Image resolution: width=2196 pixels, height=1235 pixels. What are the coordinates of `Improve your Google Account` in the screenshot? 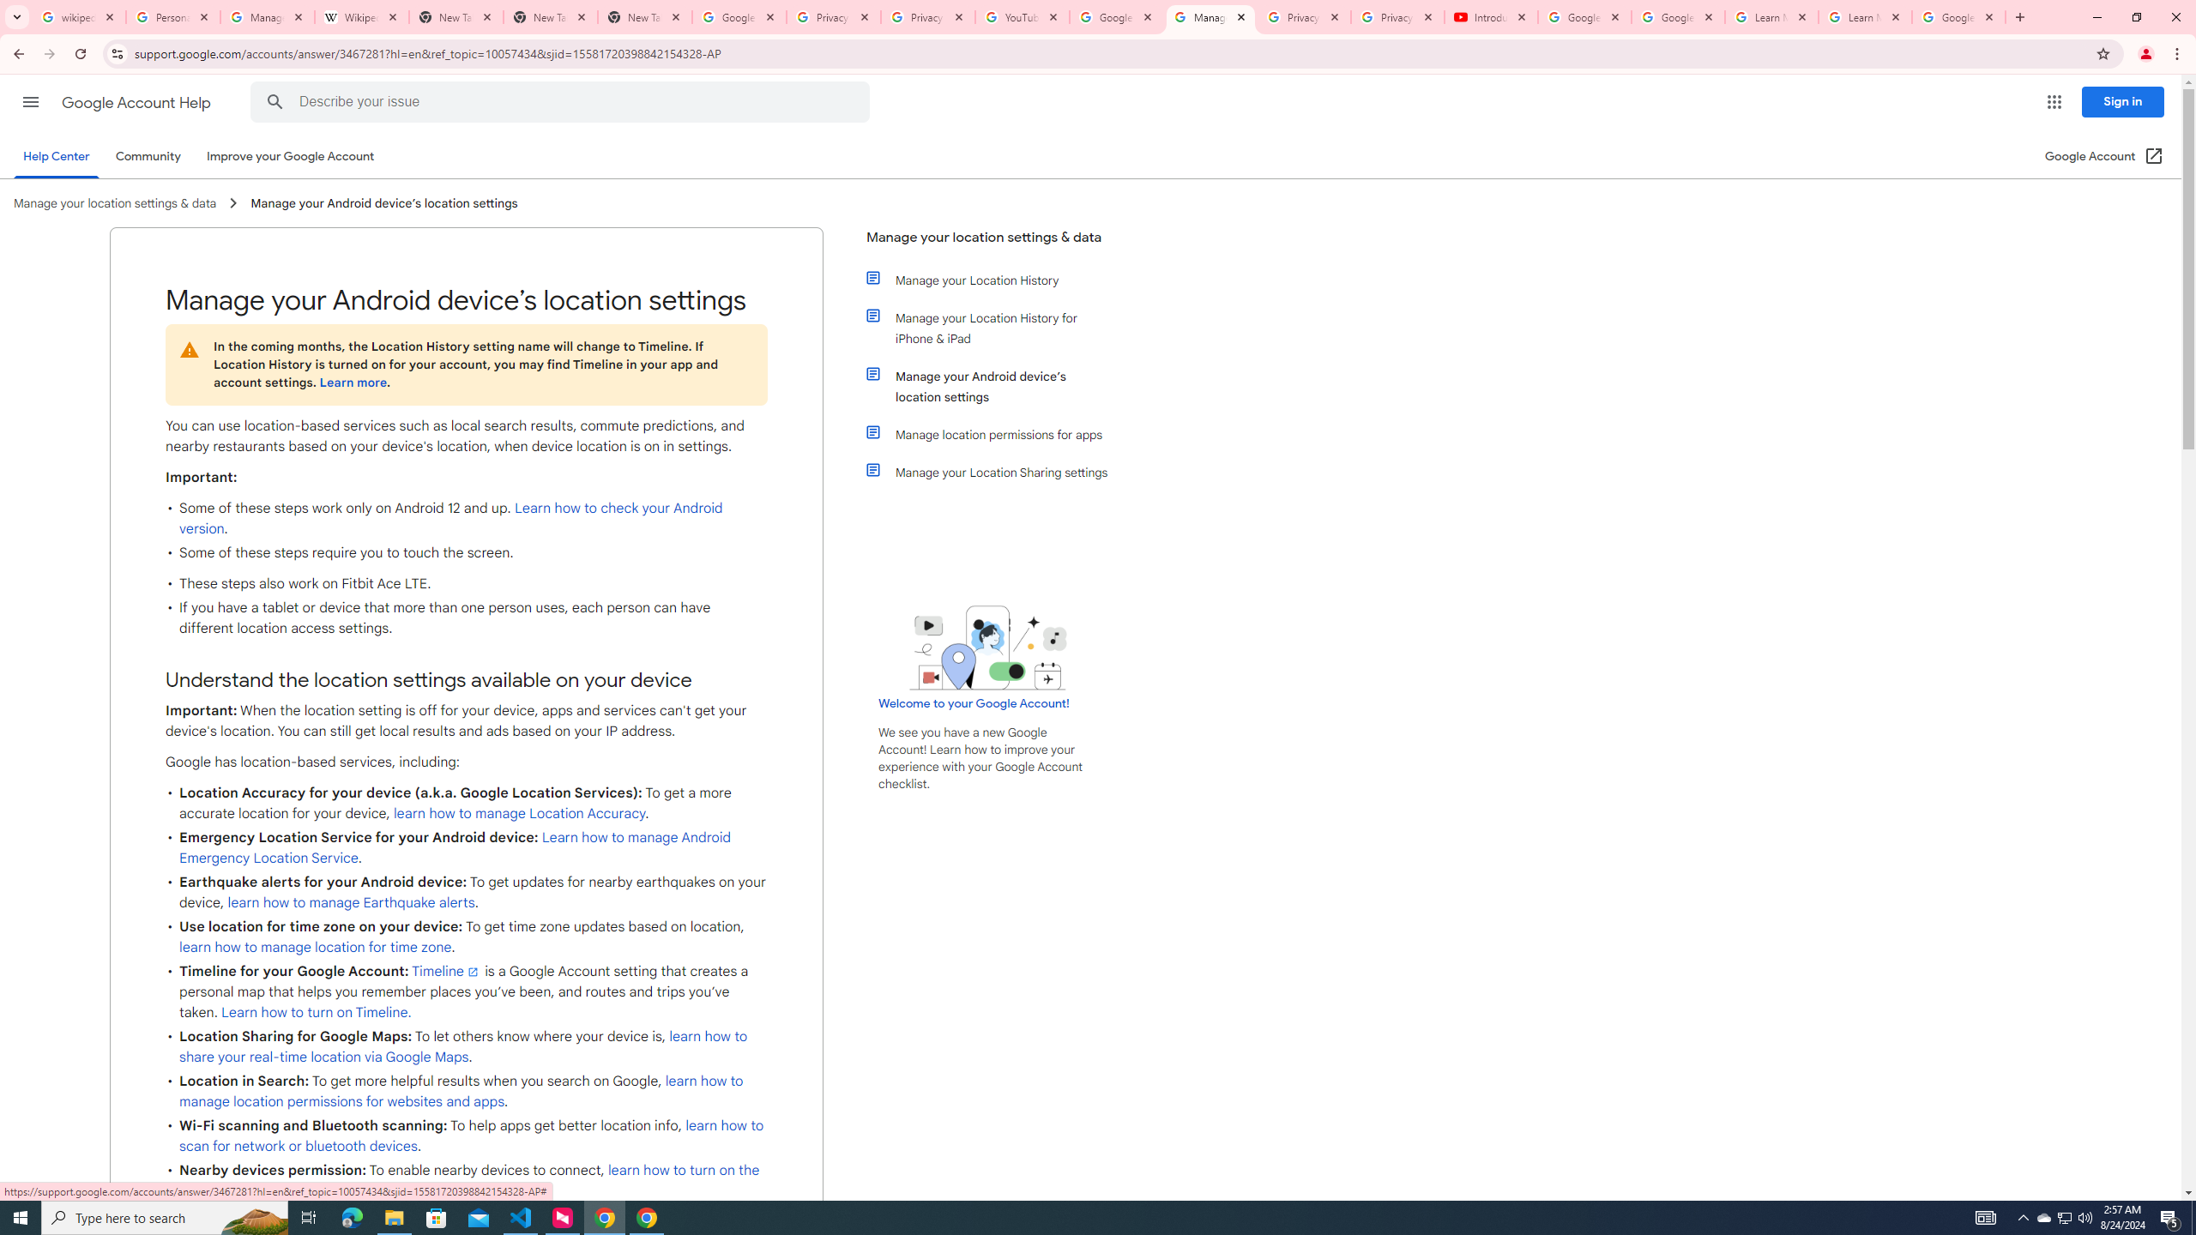 It's located at (291, 156).